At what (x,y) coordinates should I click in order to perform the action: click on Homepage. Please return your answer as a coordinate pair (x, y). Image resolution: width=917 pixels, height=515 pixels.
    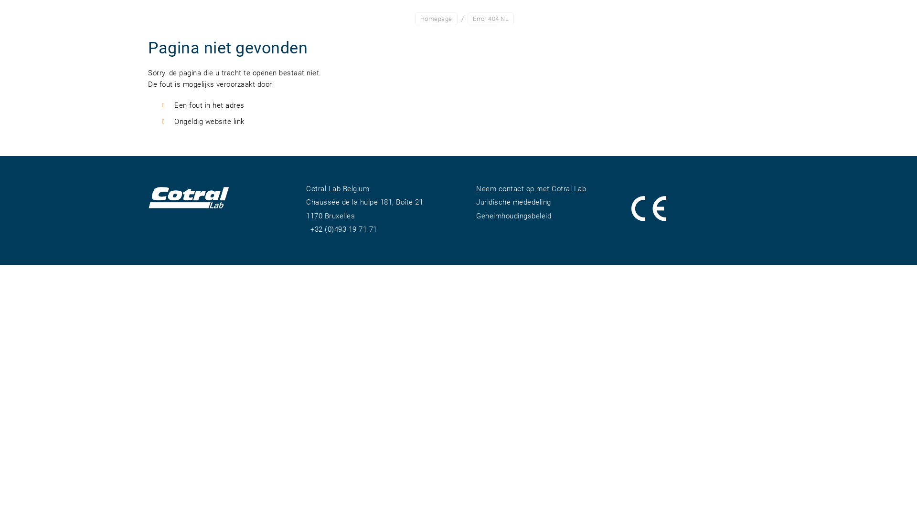
    Looking at the image, I should click on (437, 19).